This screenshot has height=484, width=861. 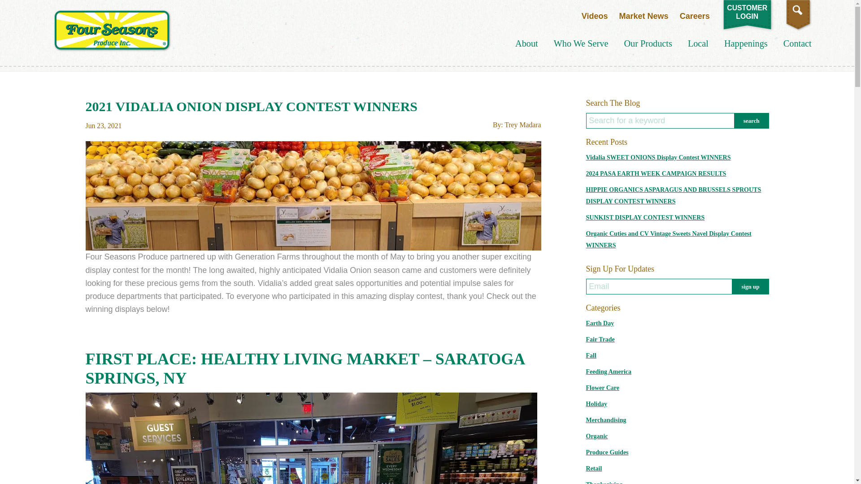 I want to click on Search, so click(x=752, y=121).